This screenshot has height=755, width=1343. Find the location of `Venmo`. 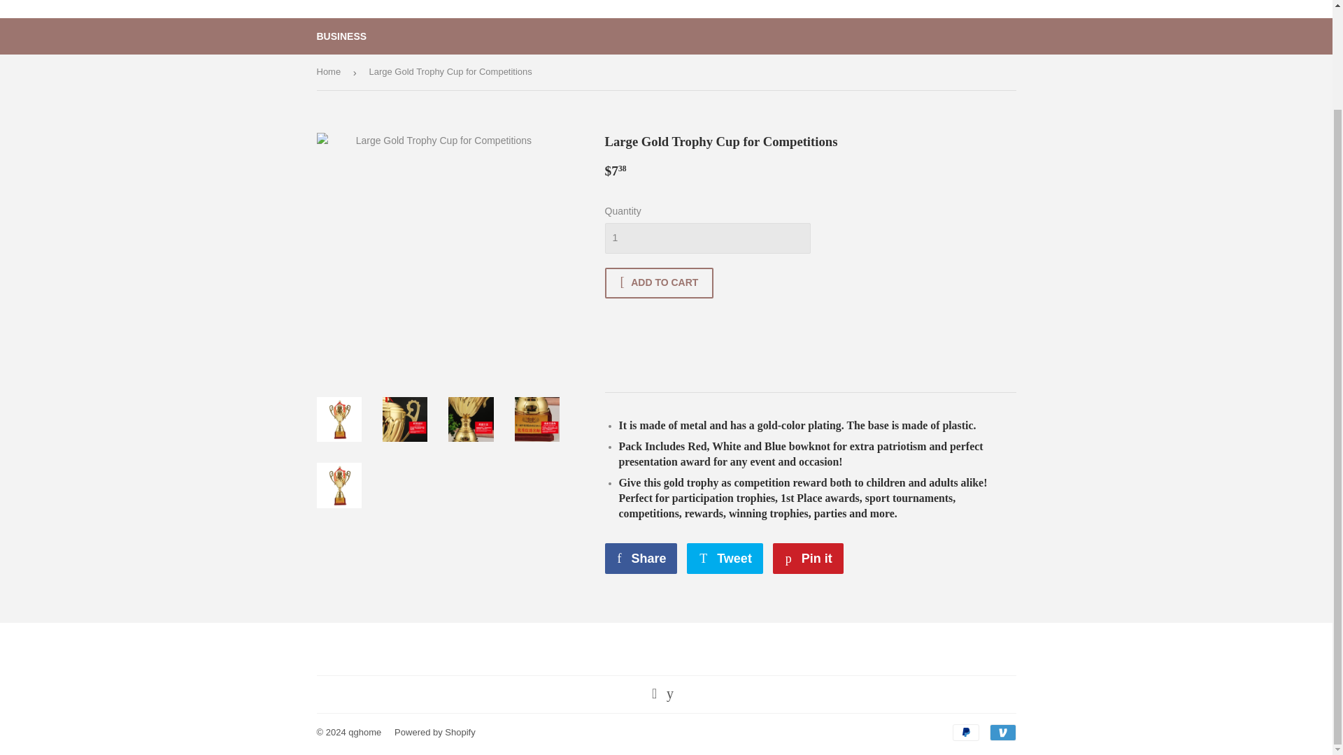

Venmo is located at coordinates (1002, 732).